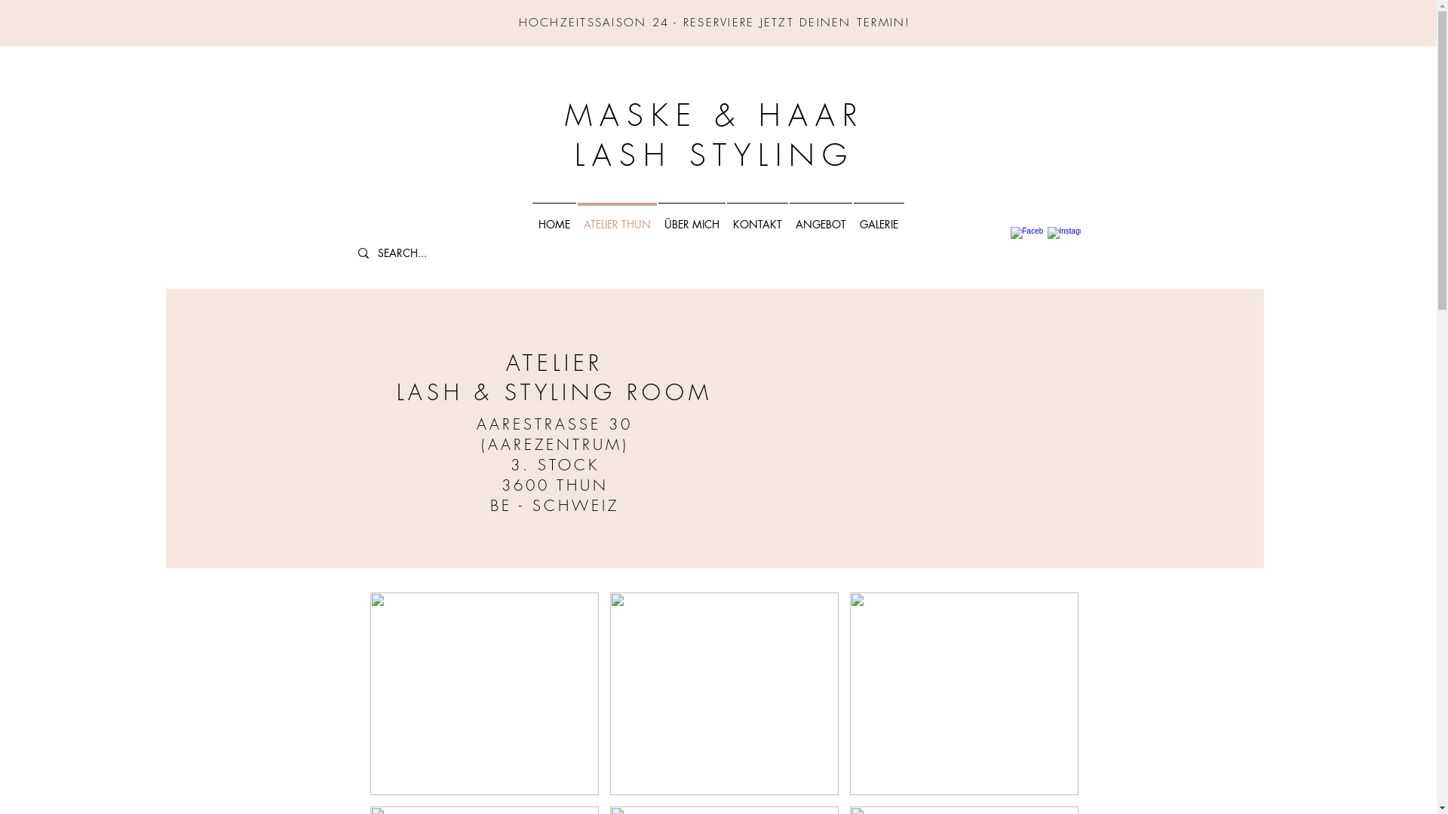 Image resolution: width=1448 pixels, height=814 pixels. What do you see at coordinates (821, 217) in the screenshot?
I see `ANGEBOT` at bounding box center [821, 217].